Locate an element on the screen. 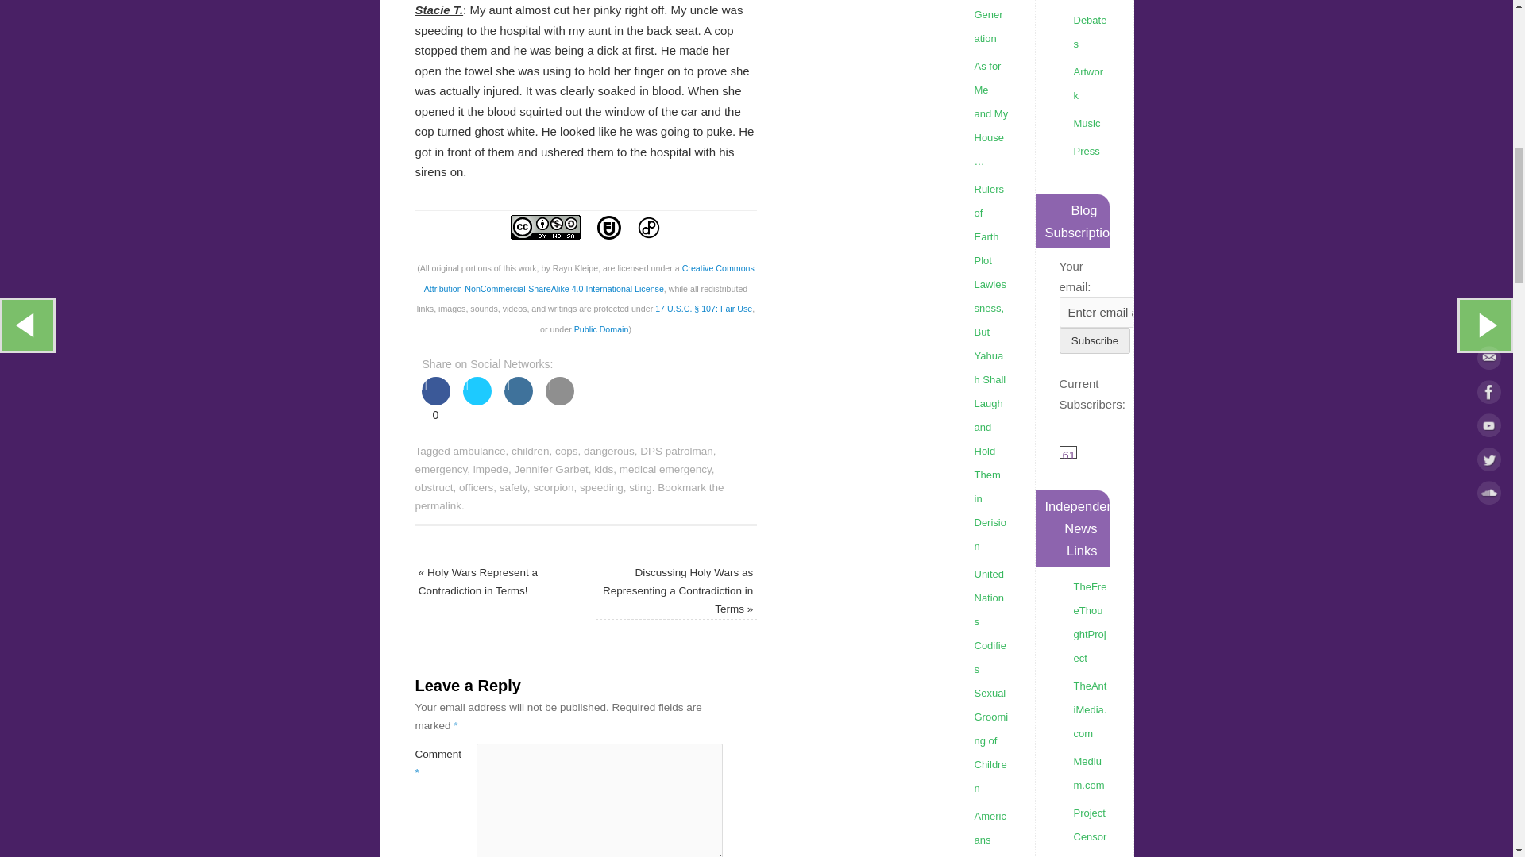  Public Domain is located at coordinates (601, 329).